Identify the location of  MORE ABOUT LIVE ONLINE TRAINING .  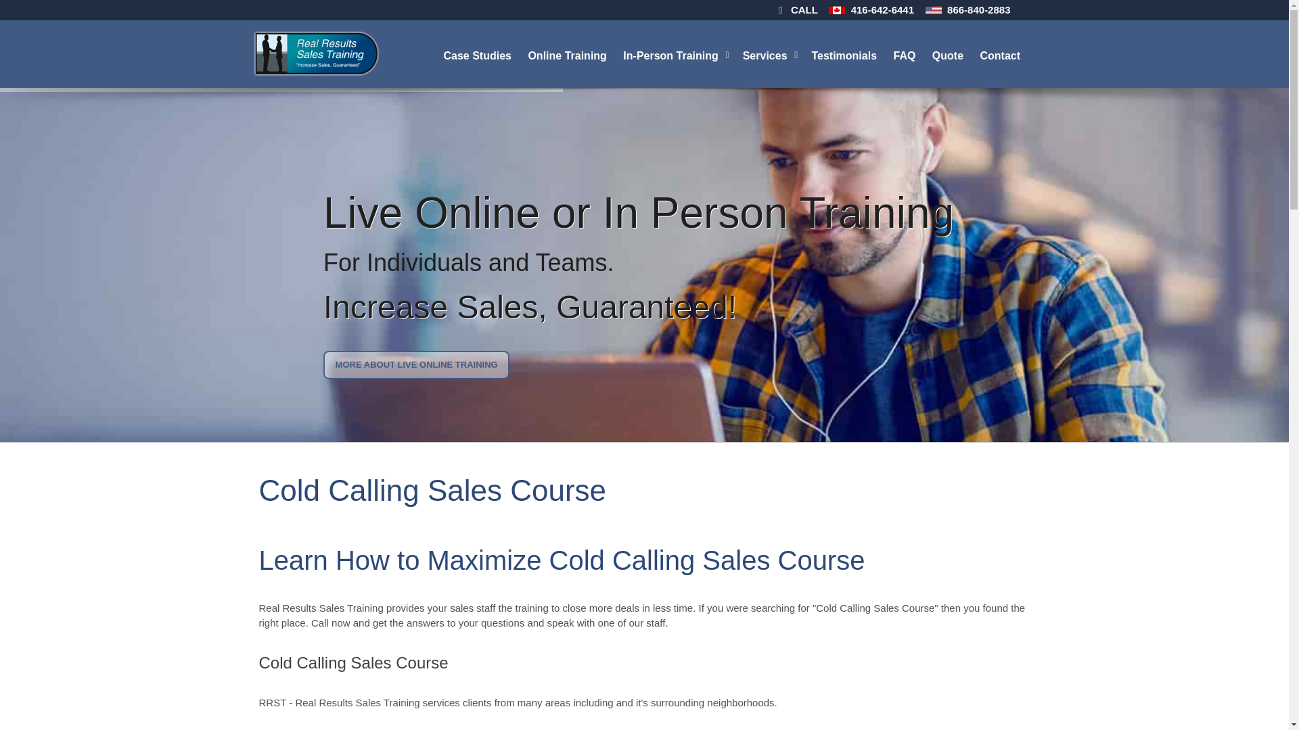
(416, 365).